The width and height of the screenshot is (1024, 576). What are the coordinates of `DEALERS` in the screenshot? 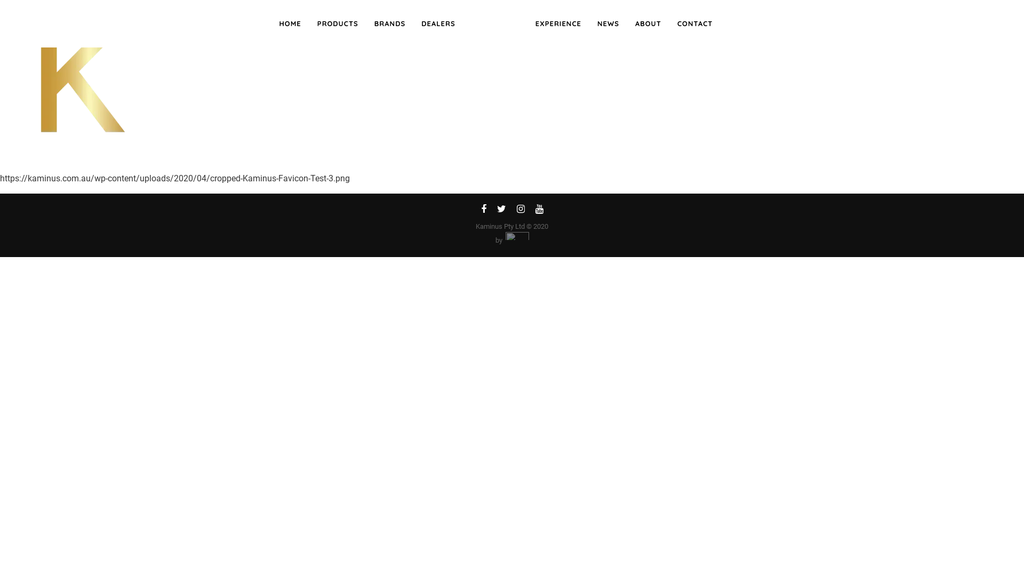 It's located at (438, 24).